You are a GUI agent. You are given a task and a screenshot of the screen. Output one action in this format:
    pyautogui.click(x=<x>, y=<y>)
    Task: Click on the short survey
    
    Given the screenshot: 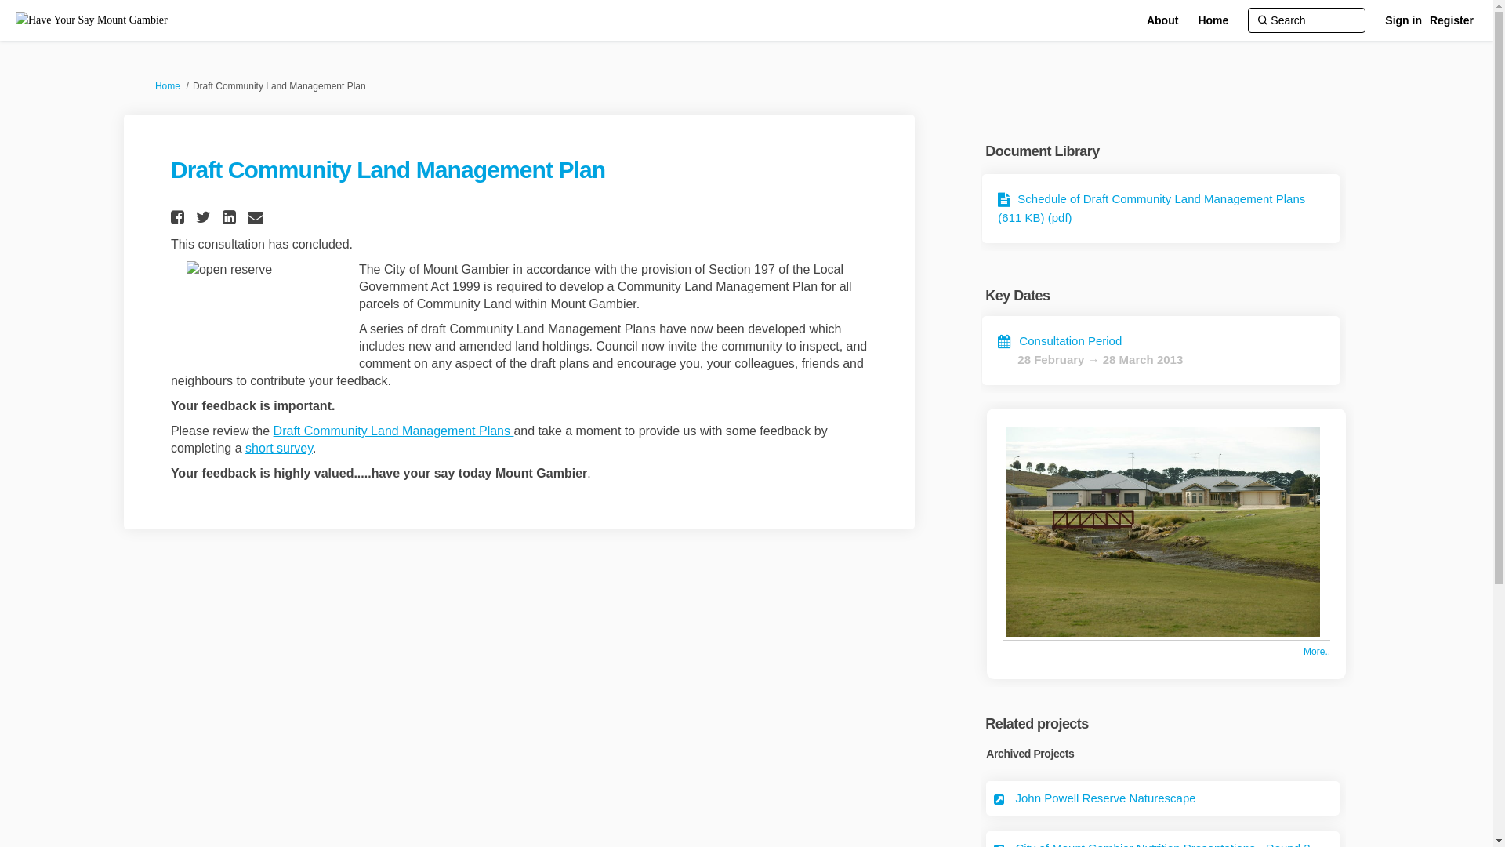 What is the action you would take?
    pyautogui.click(x=279, y=449)
    